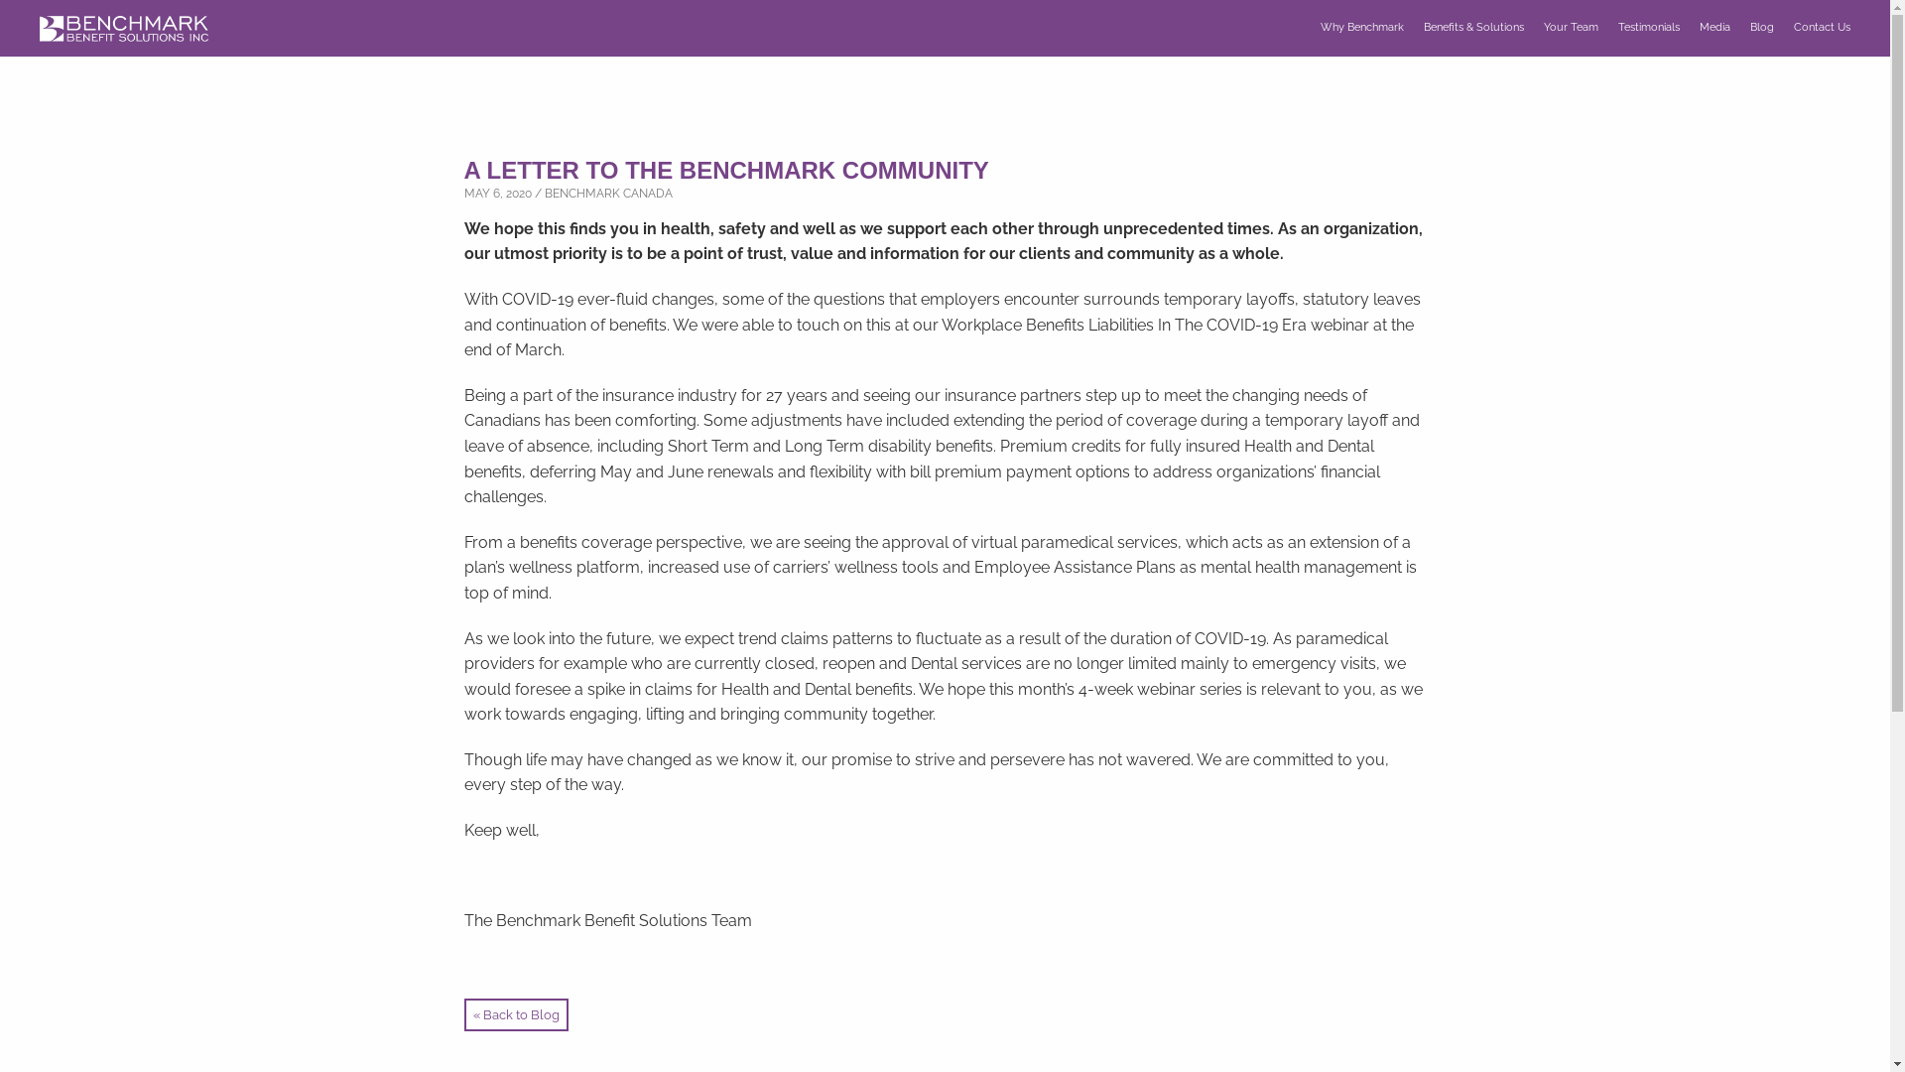 The height and width of the screenshot is (1072, 1905). What do you see at coordinates (1762, 28) in the screenshot?
I see `Blog` at bounding box center [1762, 28].